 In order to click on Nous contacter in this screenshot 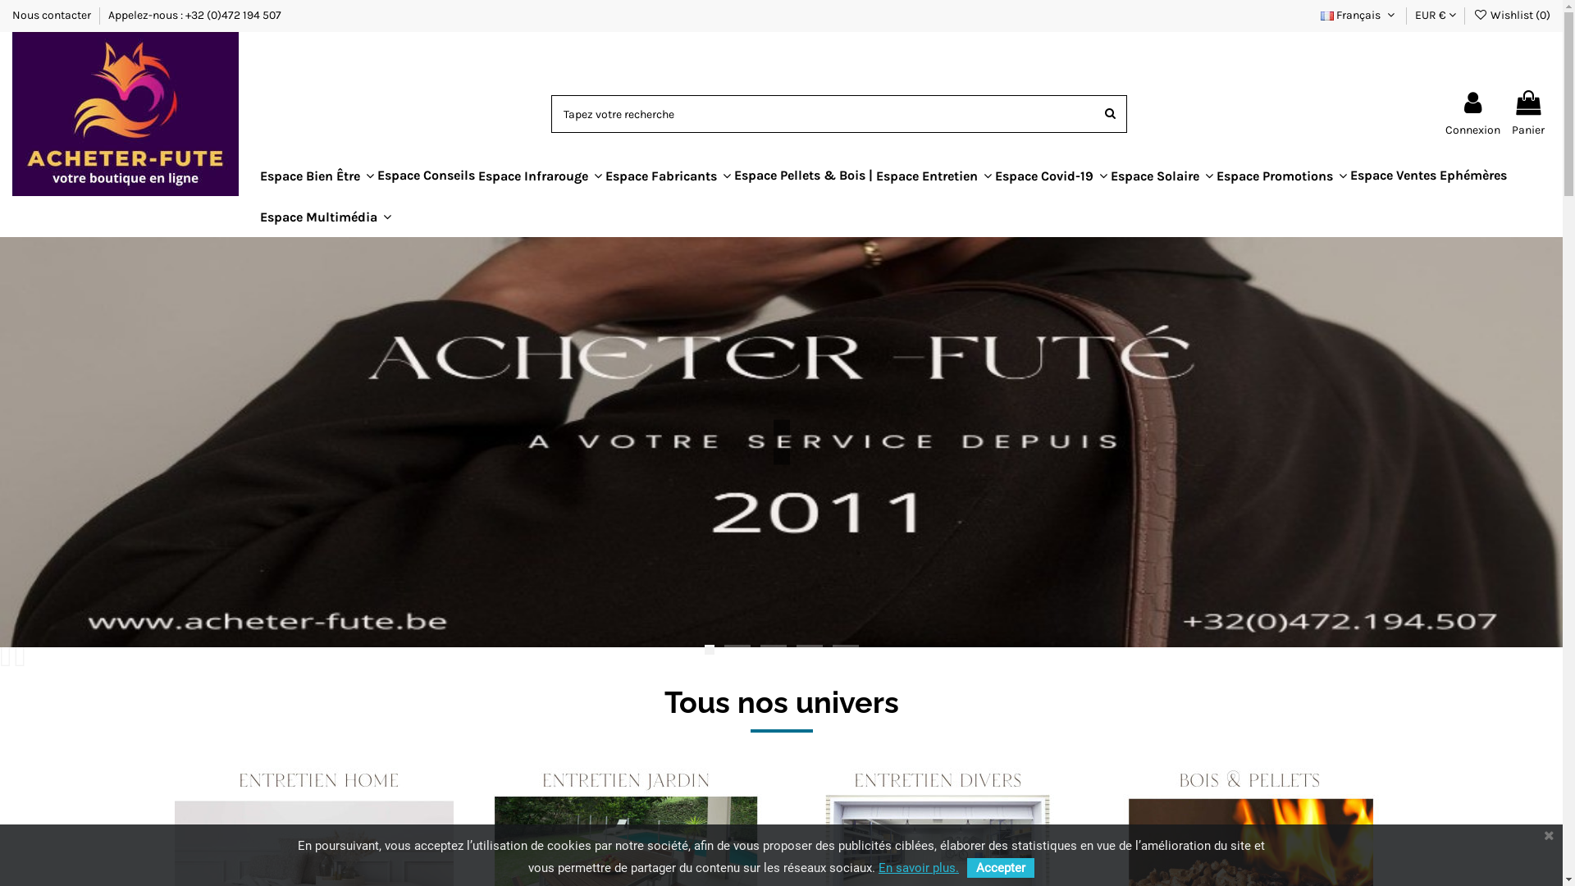, I will do `click(52, 15)`.